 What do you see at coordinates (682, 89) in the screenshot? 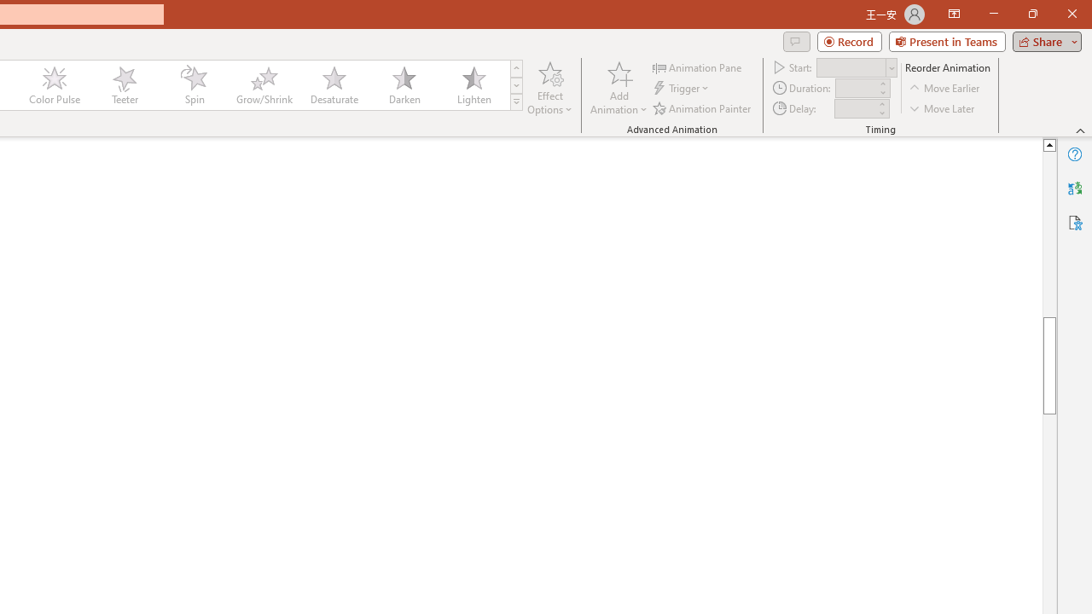
I see `Trigger` at bounding box center [682, 89].